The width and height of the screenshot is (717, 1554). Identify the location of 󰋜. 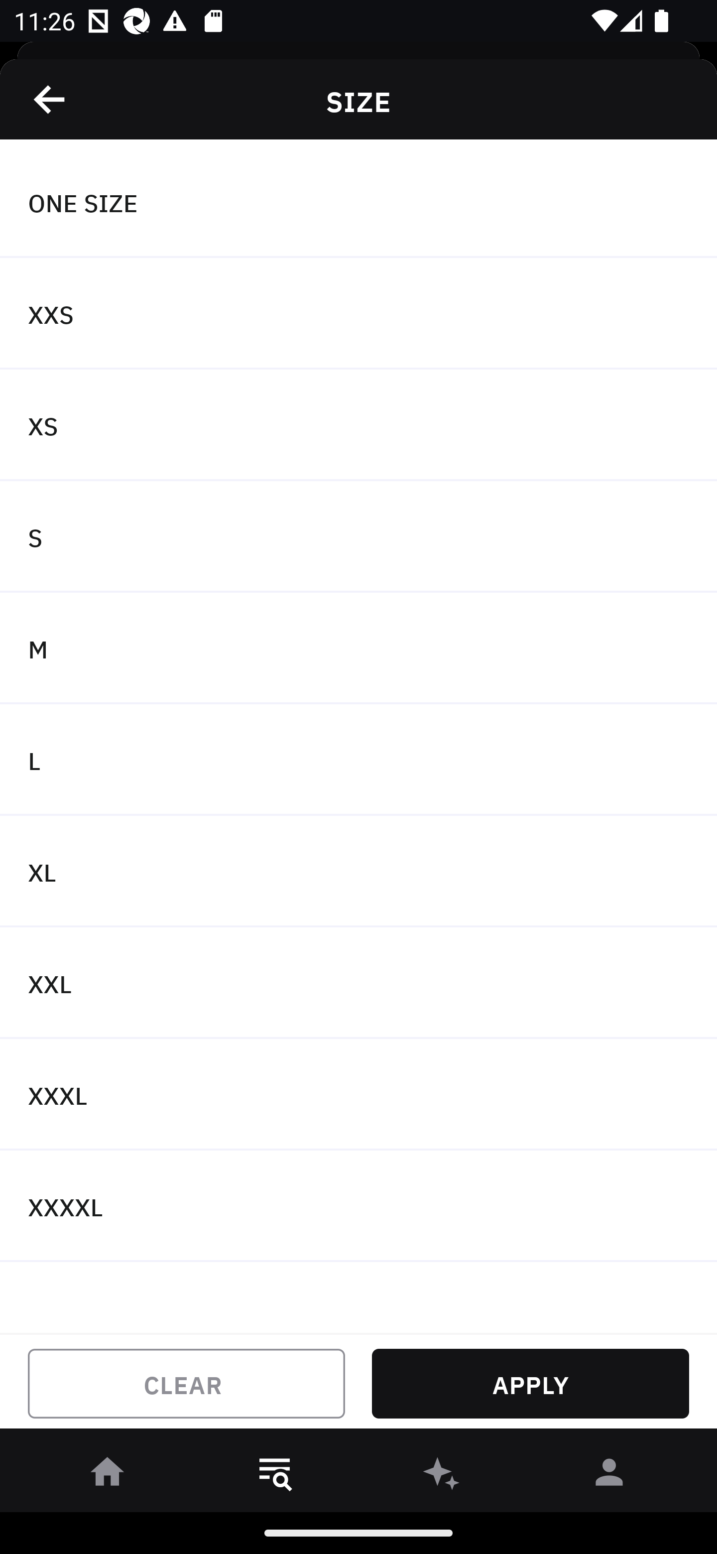
(108, 1475).